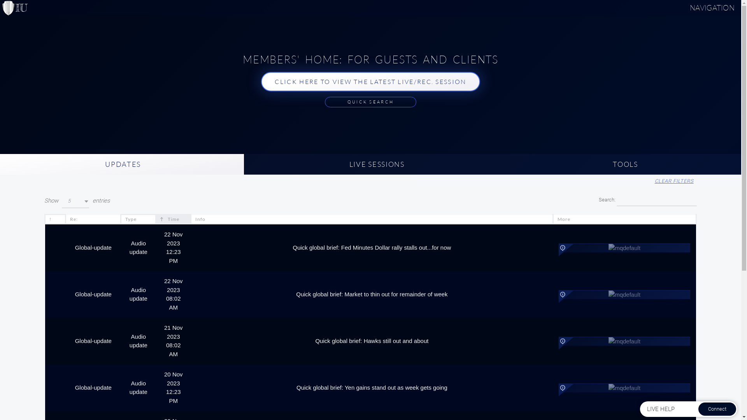 The image size is (747, 420). I want to click on CLICK HERE TO VIEW THE LATEST LIVE/REC. SESSION, so click(370, 82).